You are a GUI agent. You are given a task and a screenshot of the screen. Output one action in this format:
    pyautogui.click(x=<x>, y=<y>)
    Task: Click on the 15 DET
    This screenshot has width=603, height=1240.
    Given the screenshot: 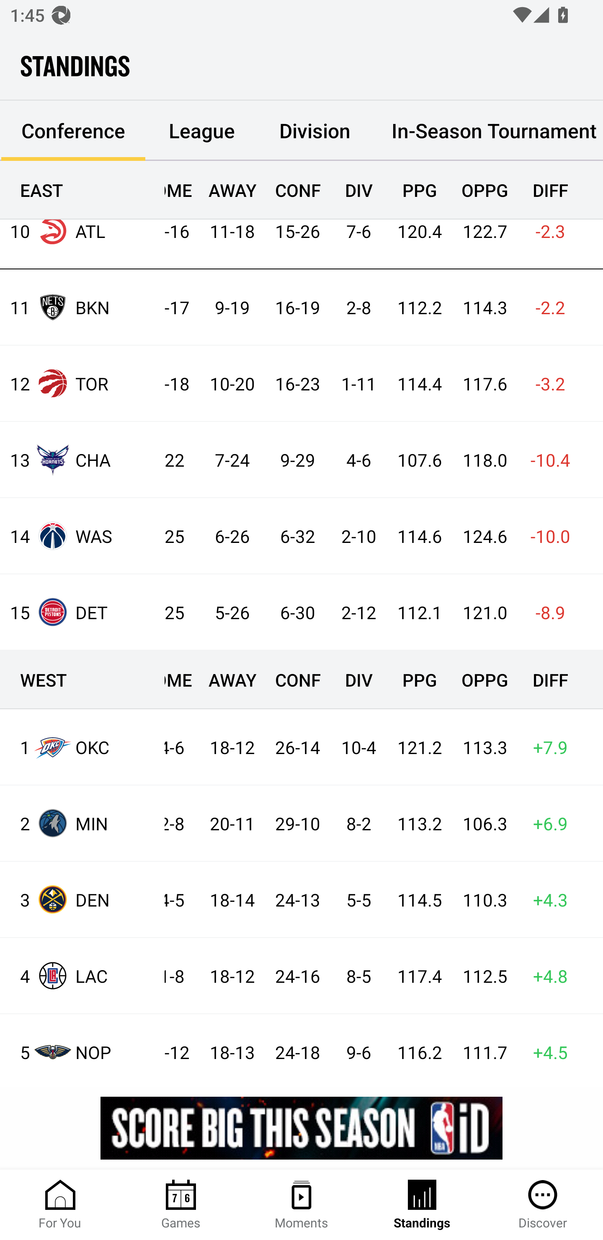 What is the action you would take?
    pyautogui.click(x=82, y=612)
    